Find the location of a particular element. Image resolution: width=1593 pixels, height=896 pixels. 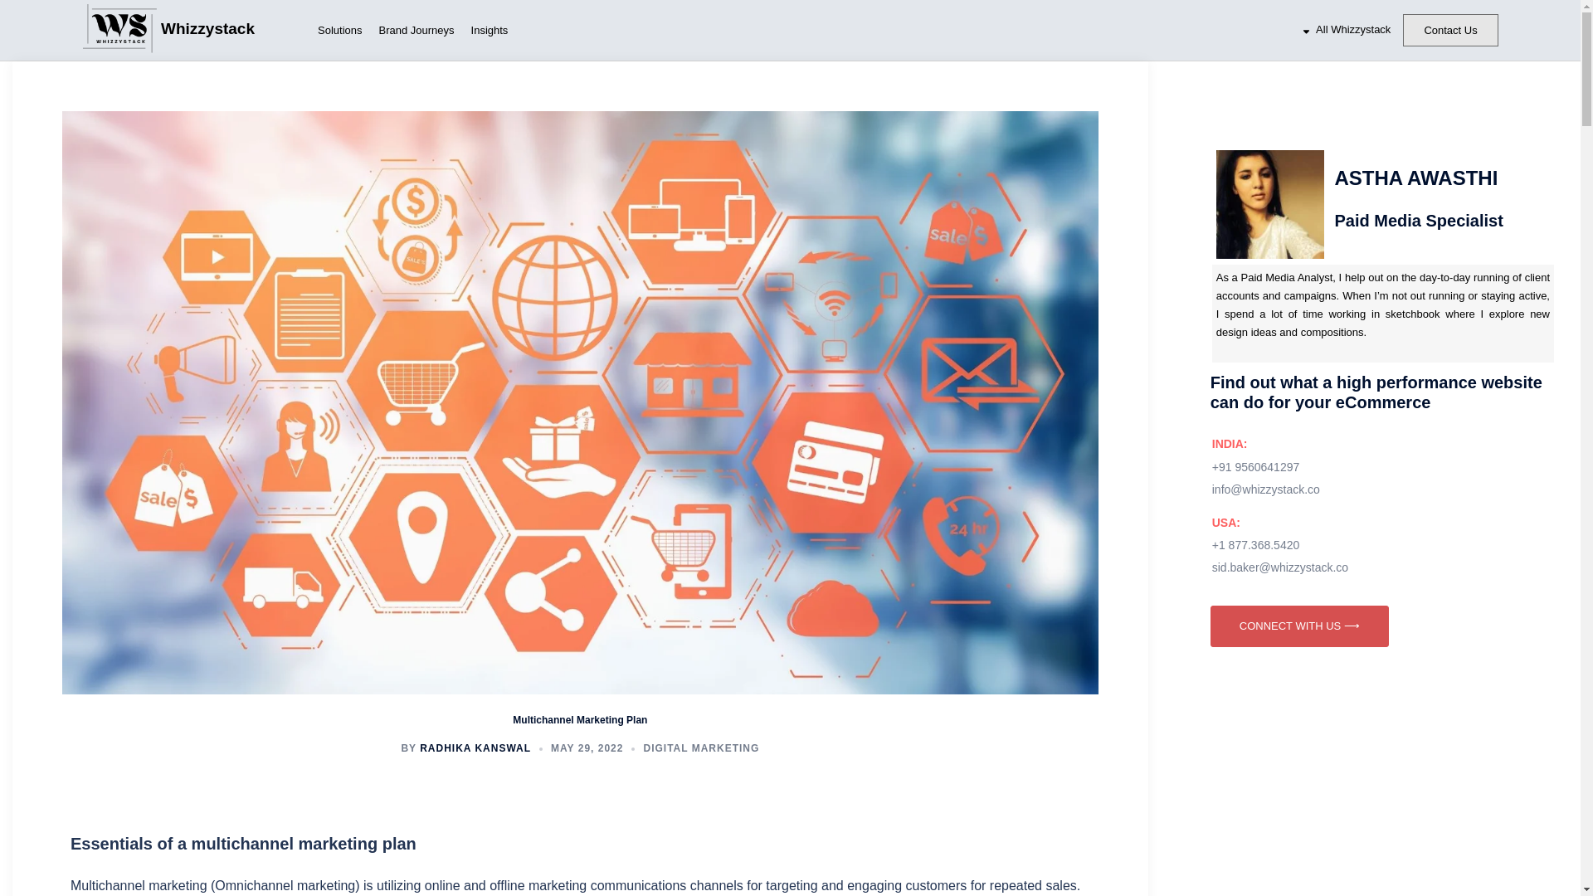

DIGITAL MARKETING is located at coordinates (701, 748).